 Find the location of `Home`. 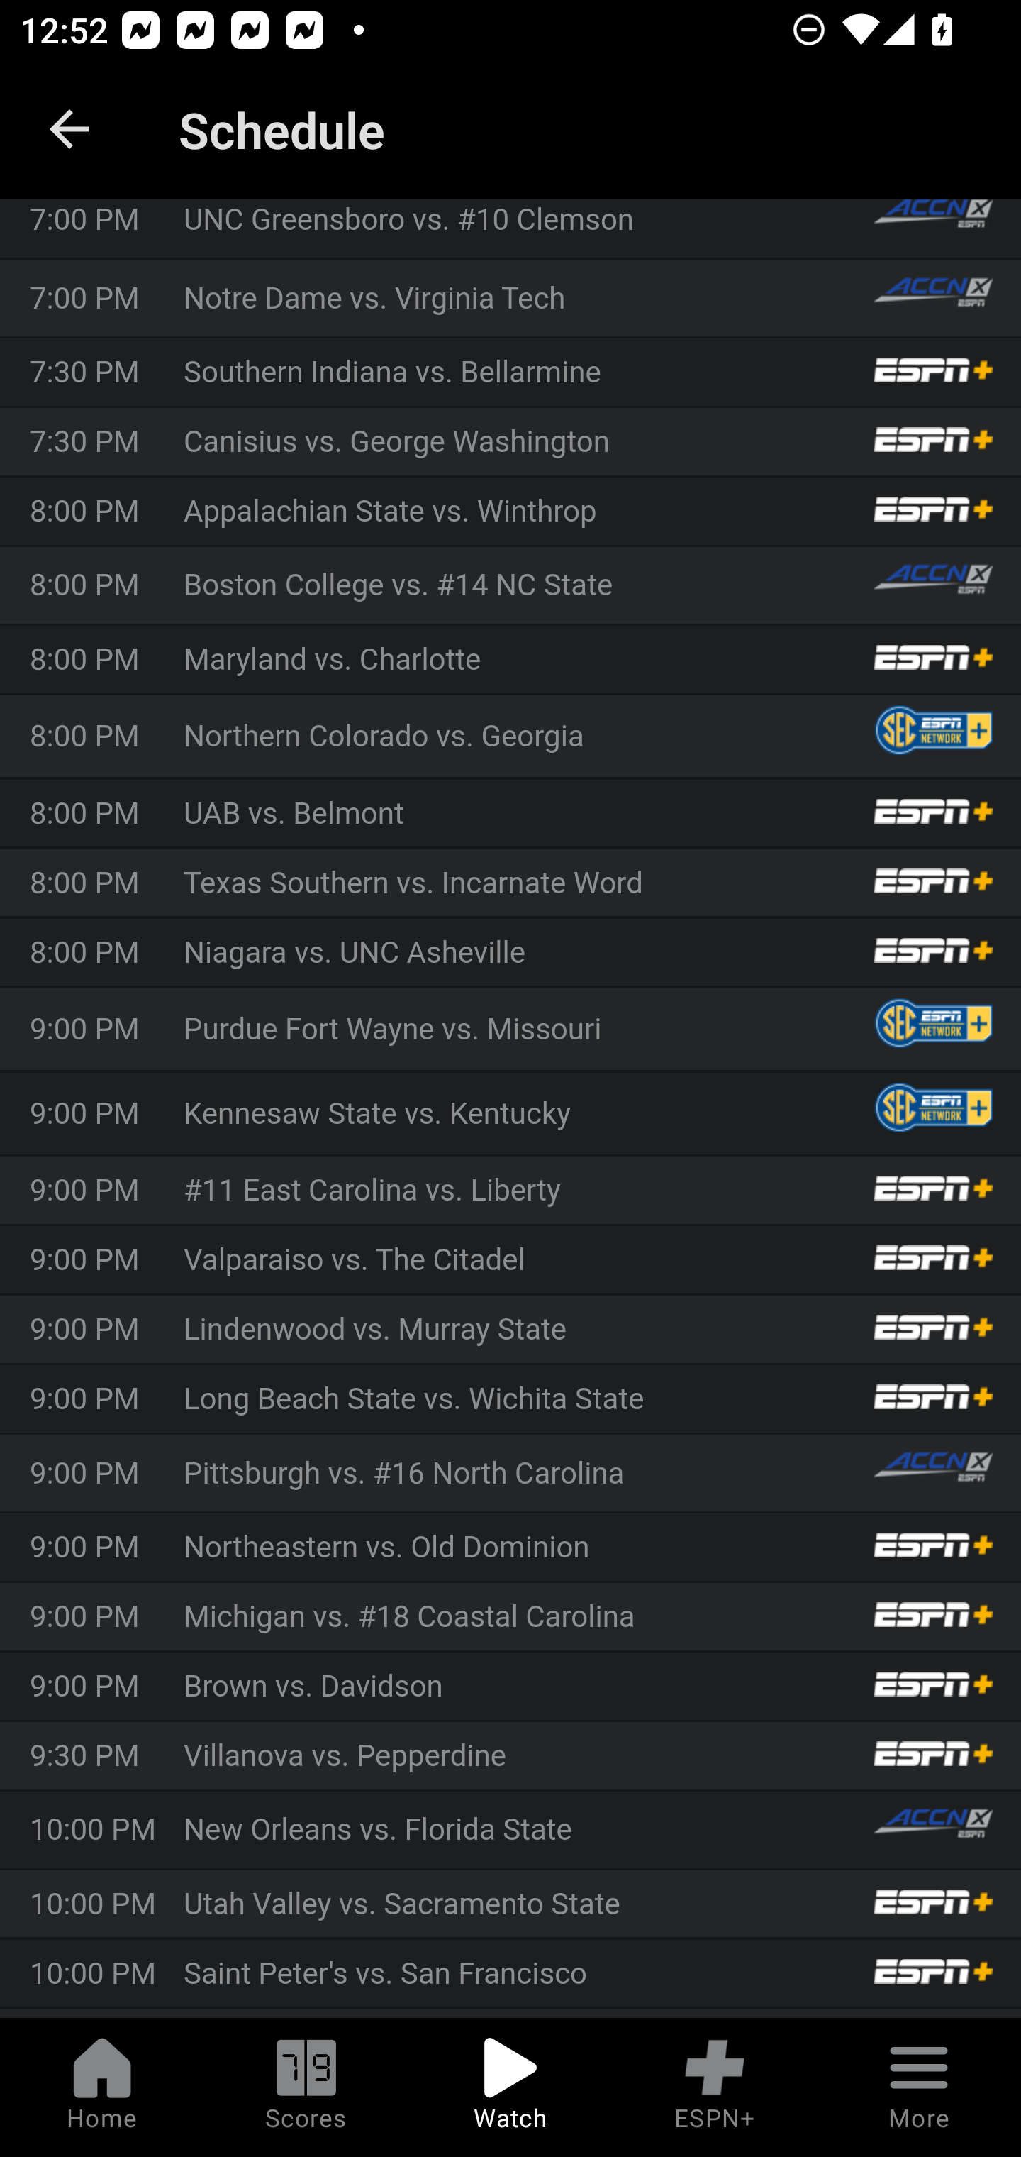

Home is located at coordinates (102, 2087).